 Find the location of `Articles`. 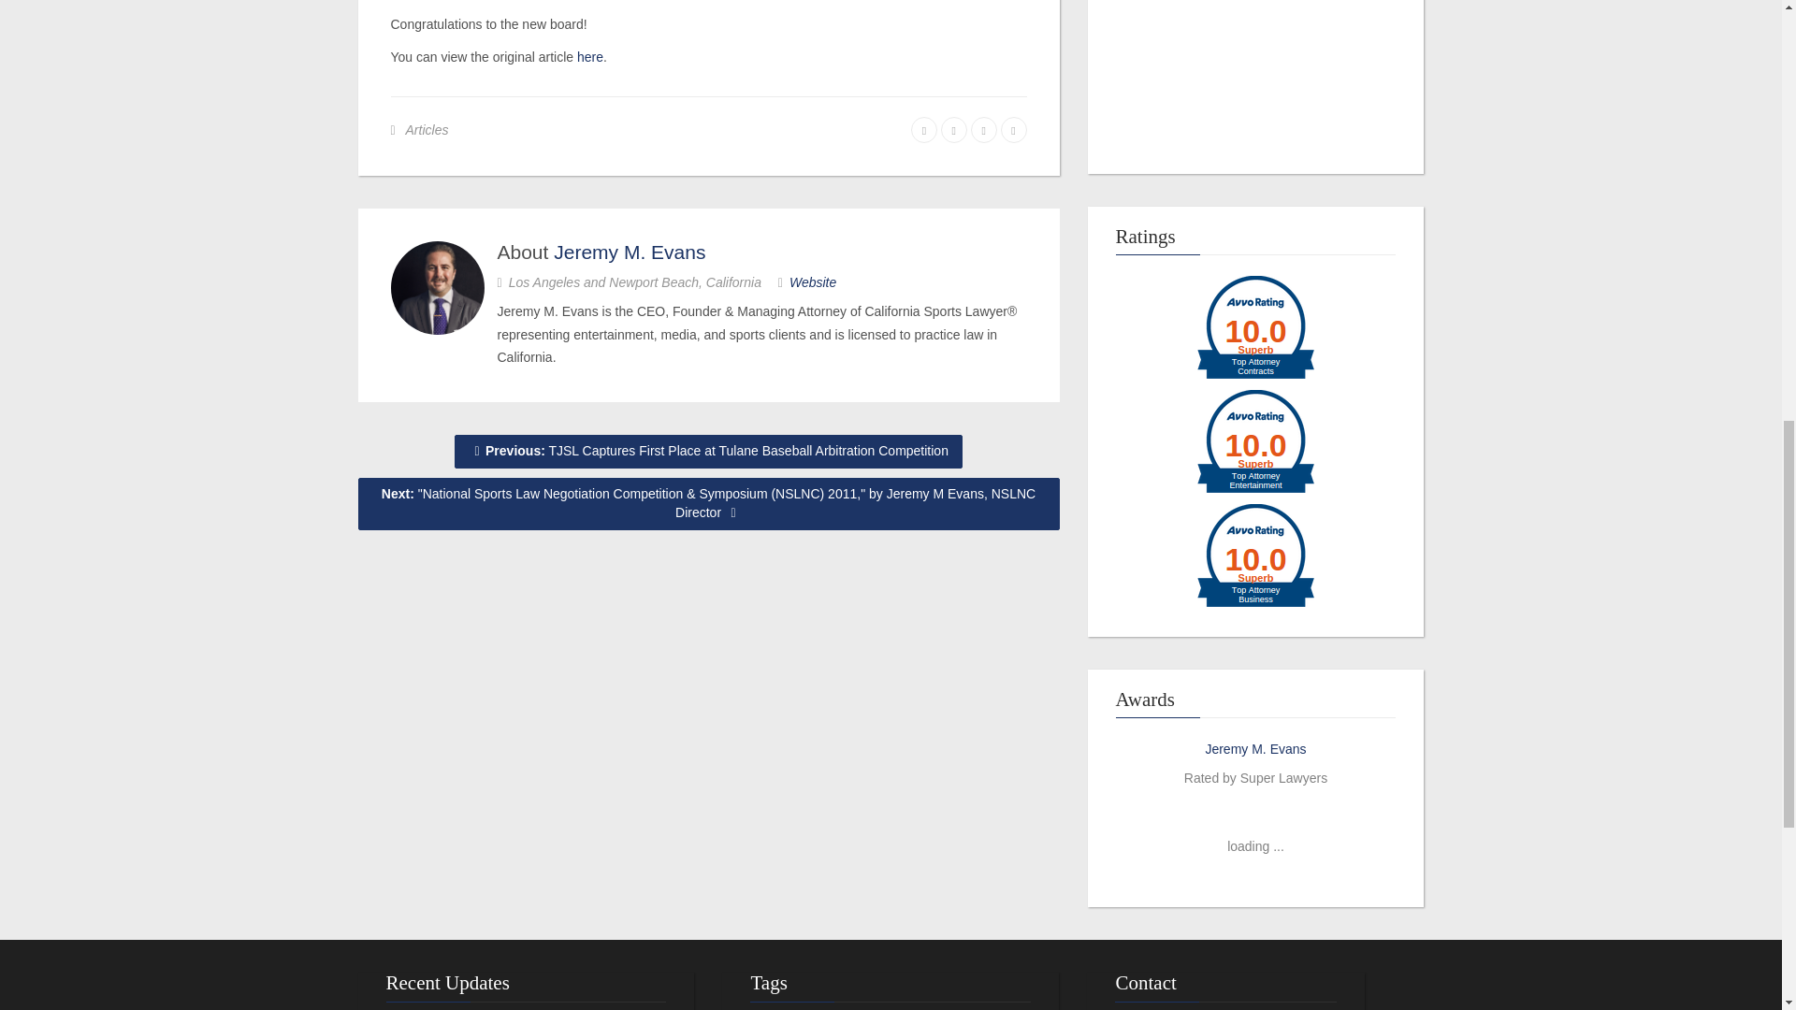

Articles is located at coordinates (427, 129).